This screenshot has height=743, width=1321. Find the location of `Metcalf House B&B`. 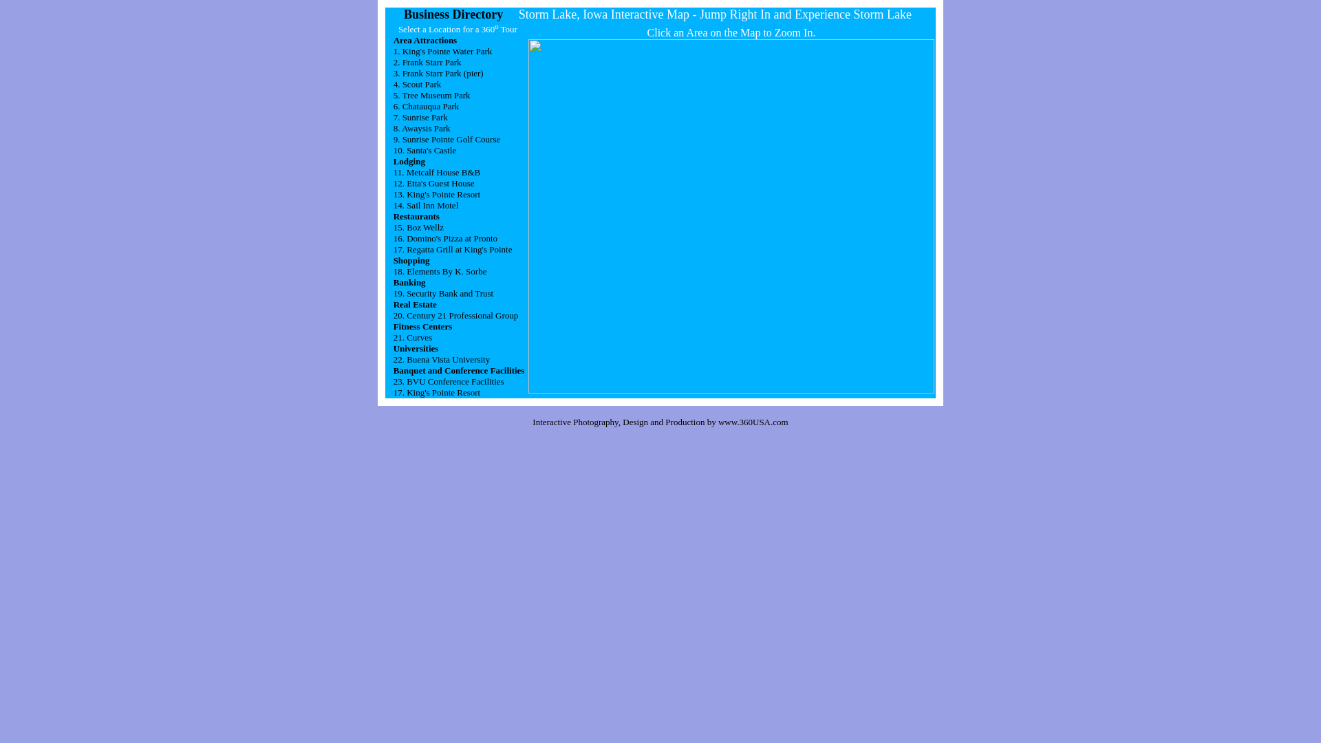

Metcalf House B&B is located at coordinates (444, 172).